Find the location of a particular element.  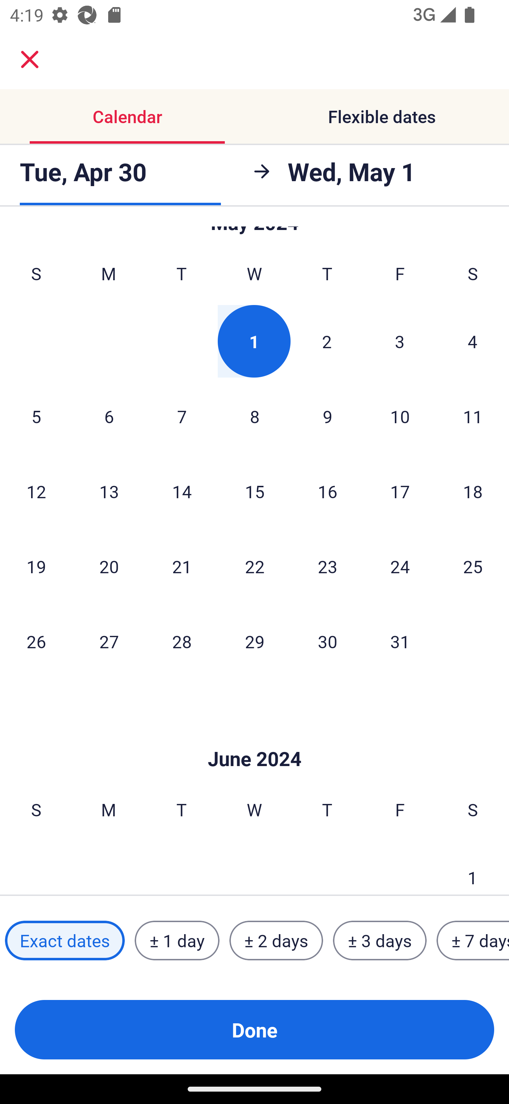

20 Monday, May 20, 2024 is located at coordinates (109, 566).